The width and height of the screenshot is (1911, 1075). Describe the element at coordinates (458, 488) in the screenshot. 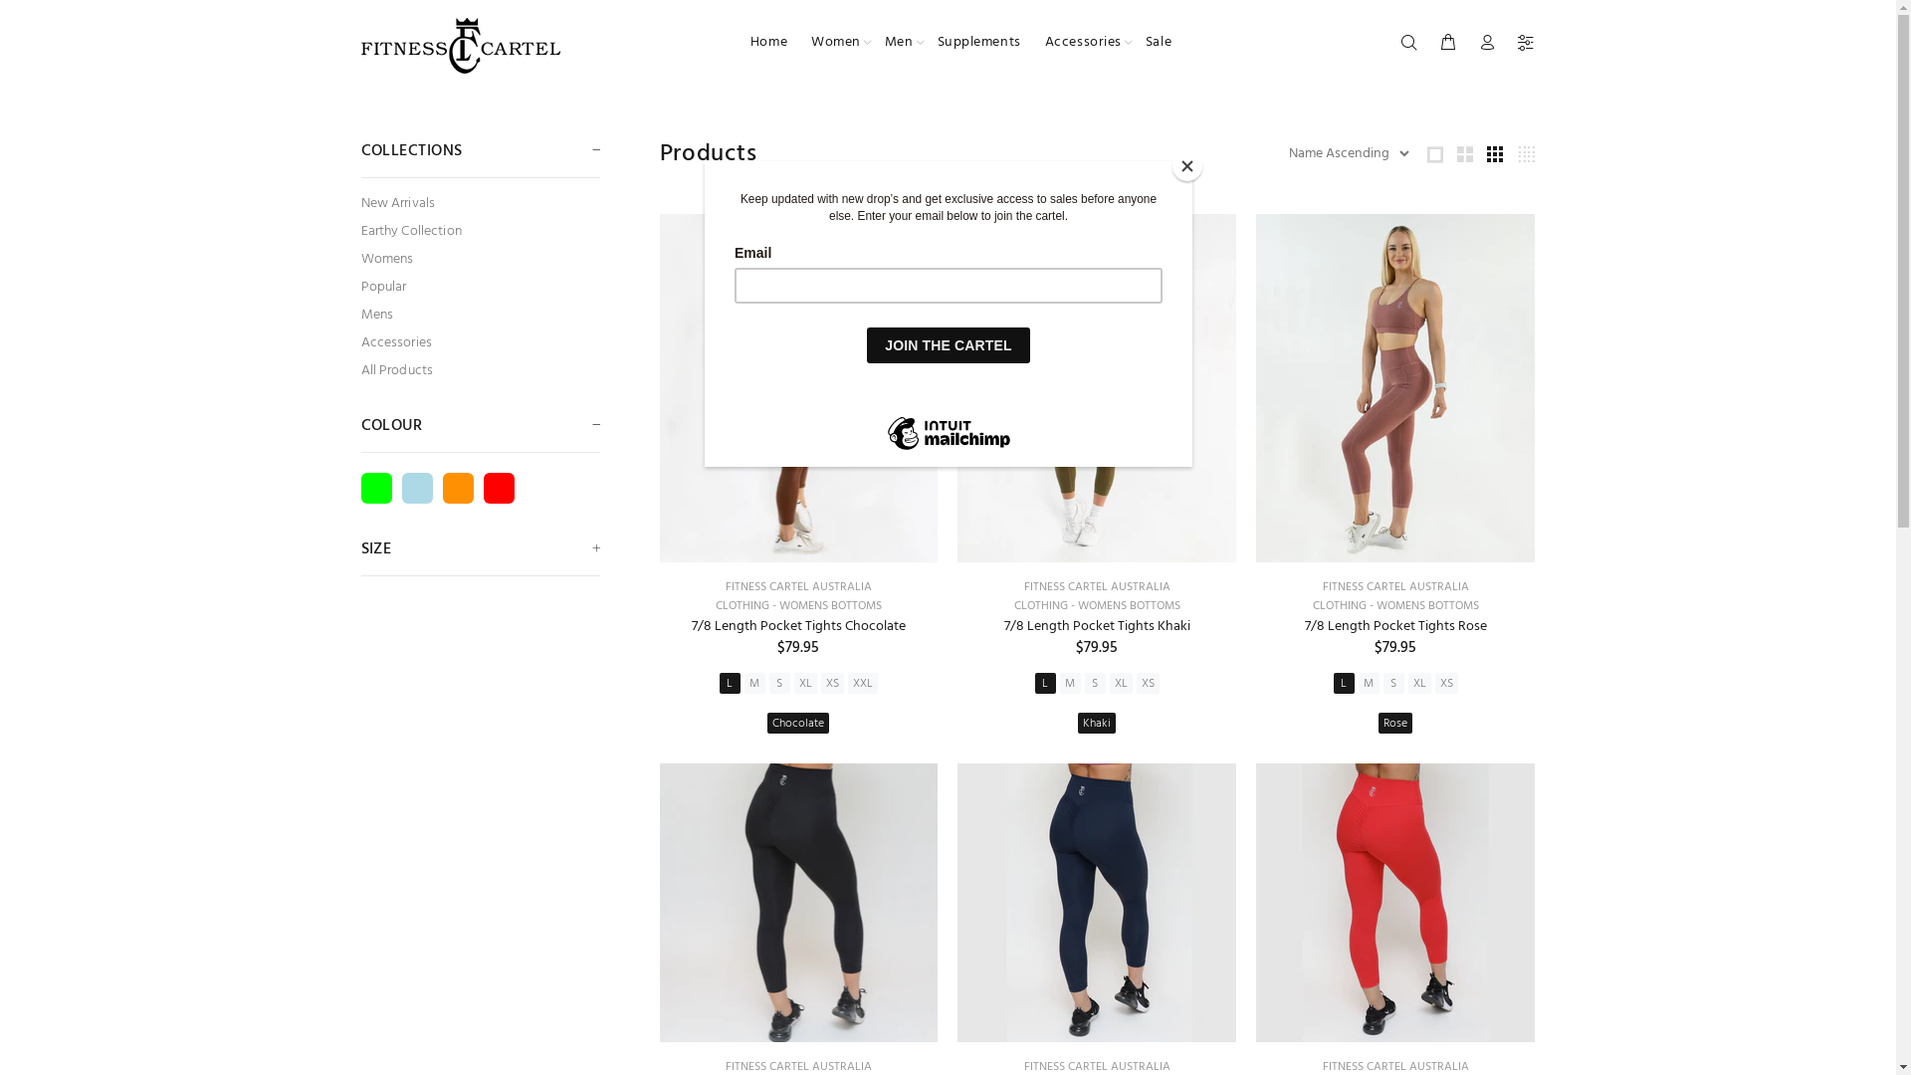

I see `Orange` at that location.